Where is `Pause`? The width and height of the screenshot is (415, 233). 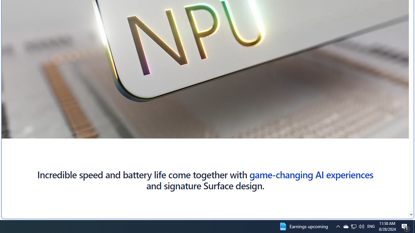
Pause is located at coordinates (19, 120).